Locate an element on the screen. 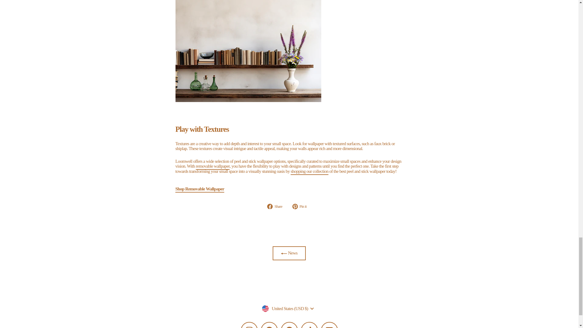  Share on Facebook is located at coordinates (277, 207).